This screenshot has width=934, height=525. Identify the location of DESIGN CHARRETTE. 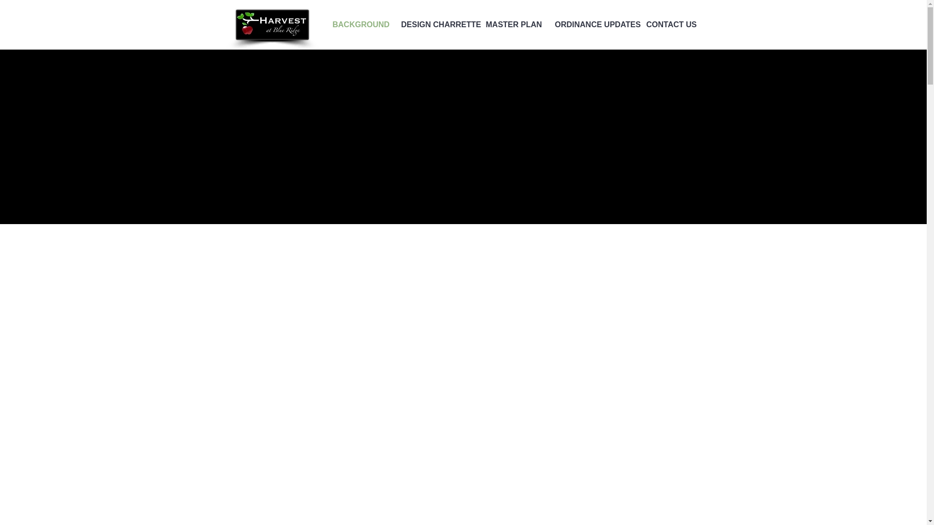
(436, 24).